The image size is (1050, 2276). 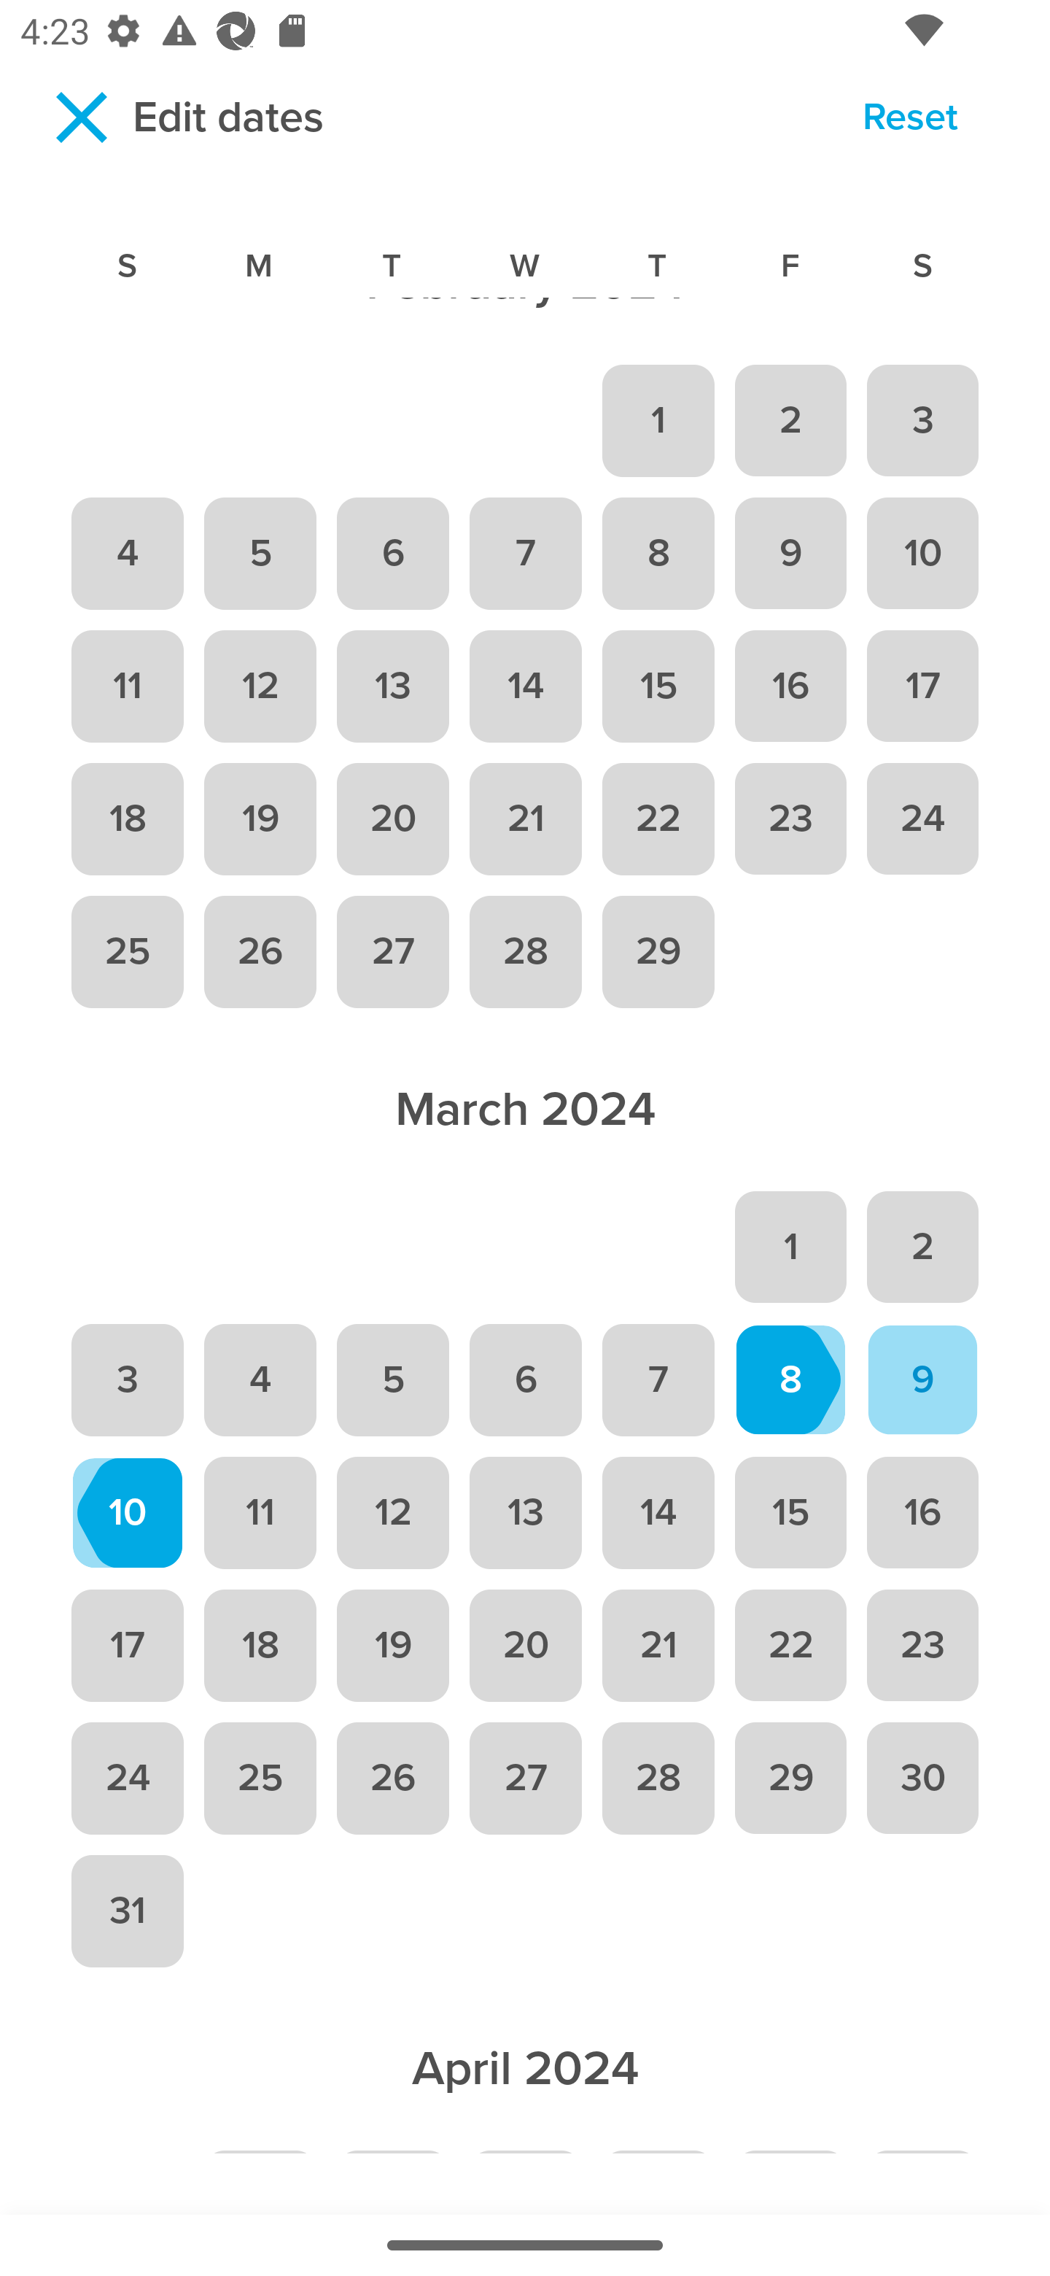 What do you see at coordinates (127, 818) in the screenshot?
I see `18` at bounding box center [127, 818].